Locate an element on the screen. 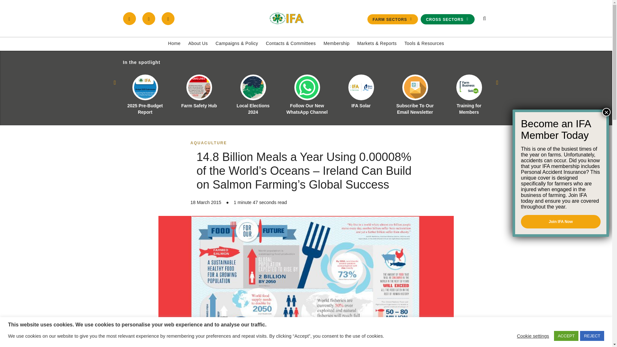  About Us is located at coordinates (198, 44).